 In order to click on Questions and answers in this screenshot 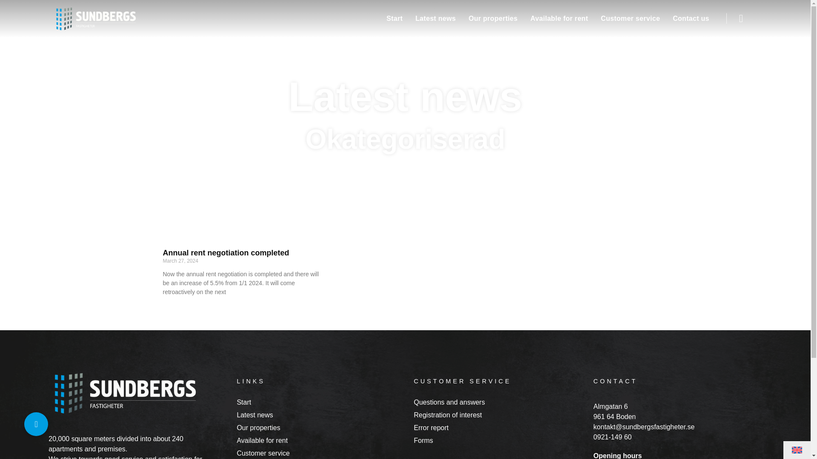, I will do `click(498, 401)`.